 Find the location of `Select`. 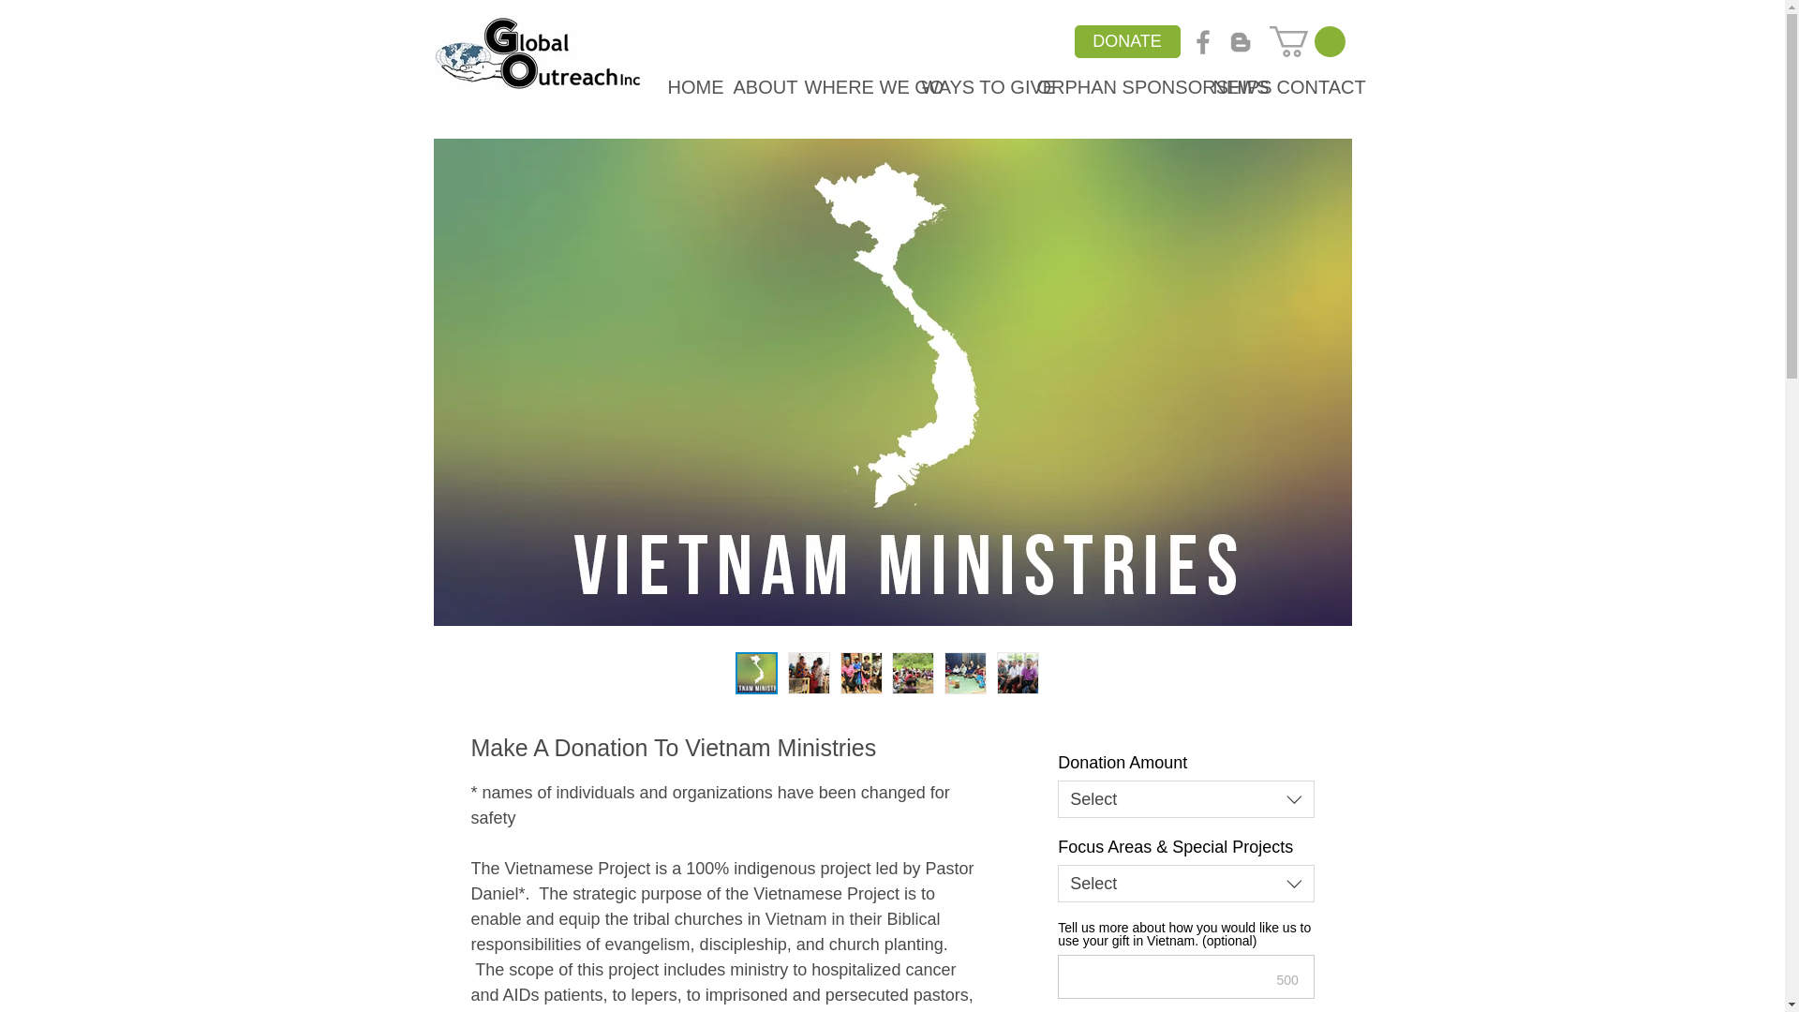

Select is located at coordinates (1184, 884).